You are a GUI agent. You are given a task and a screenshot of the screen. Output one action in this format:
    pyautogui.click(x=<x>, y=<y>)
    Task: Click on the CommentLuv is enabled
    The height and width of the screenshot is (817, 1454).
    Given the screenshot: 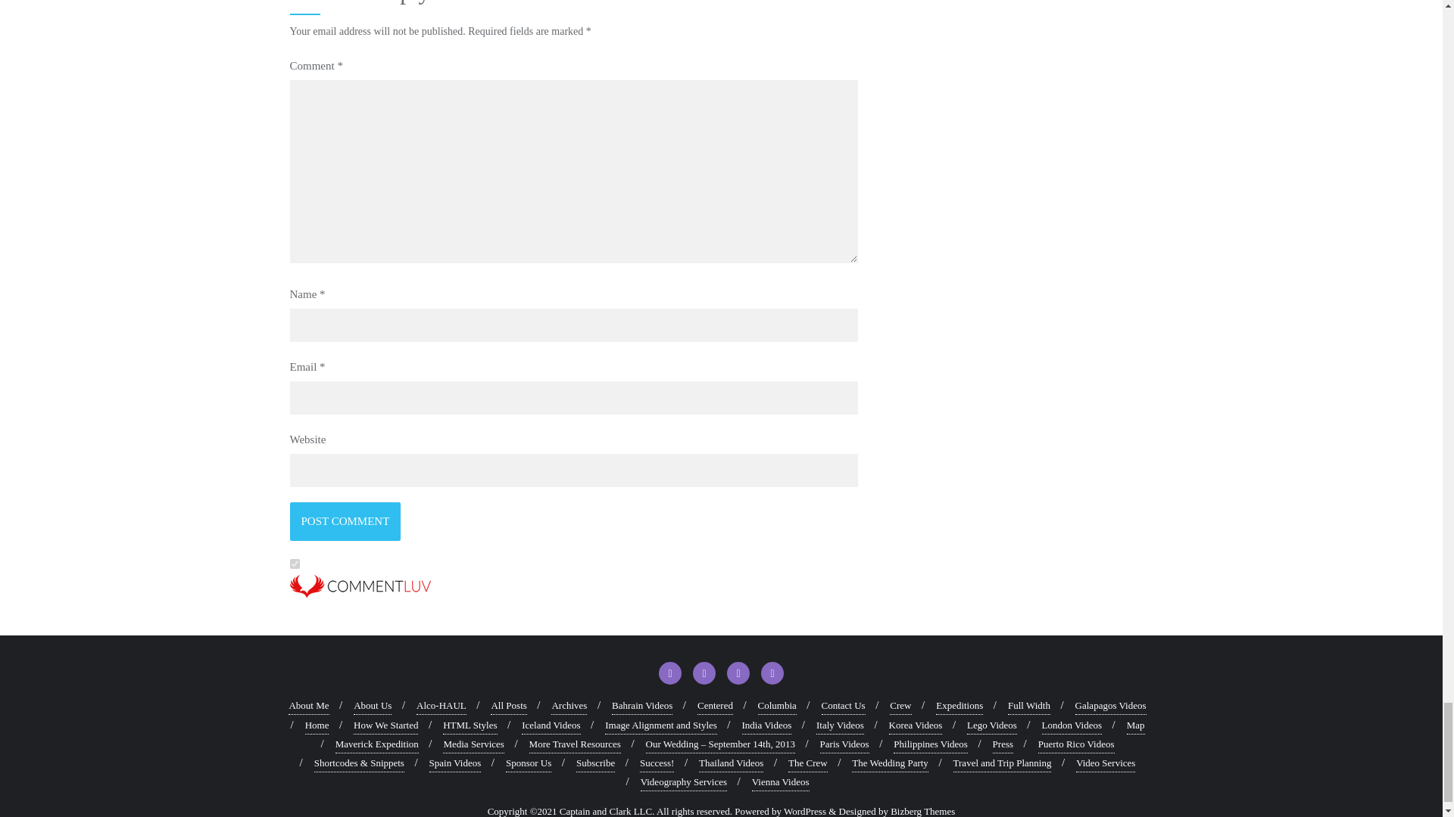 What is the action you would take?
    pyautogui.click(x=573, y=594)
    